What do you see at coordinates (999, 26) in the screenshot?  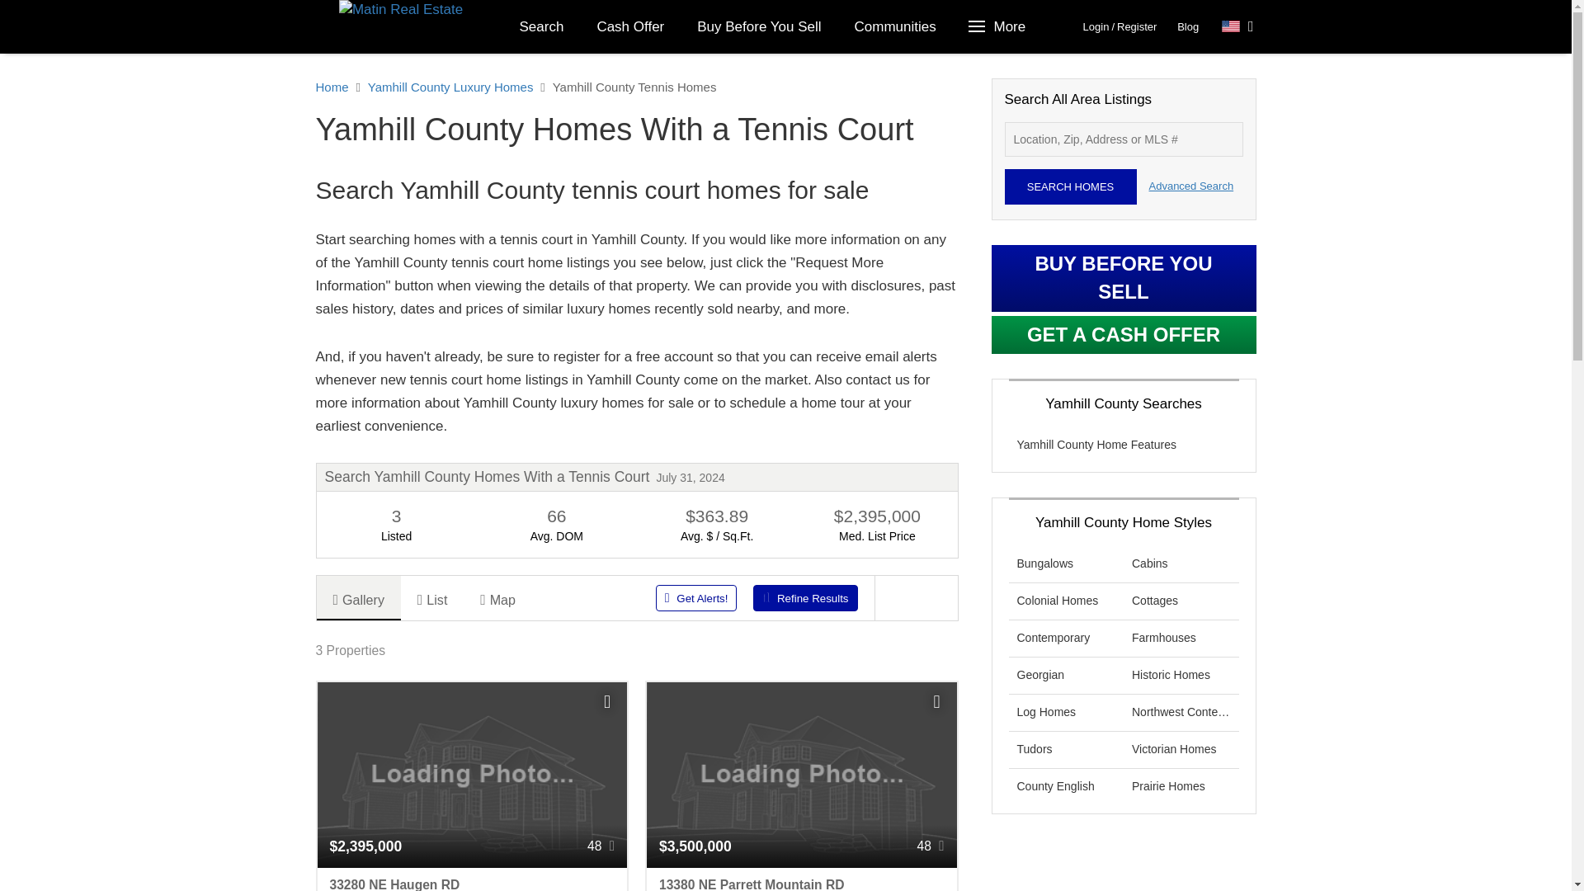 I see `More` at bounding box center [999, 26].